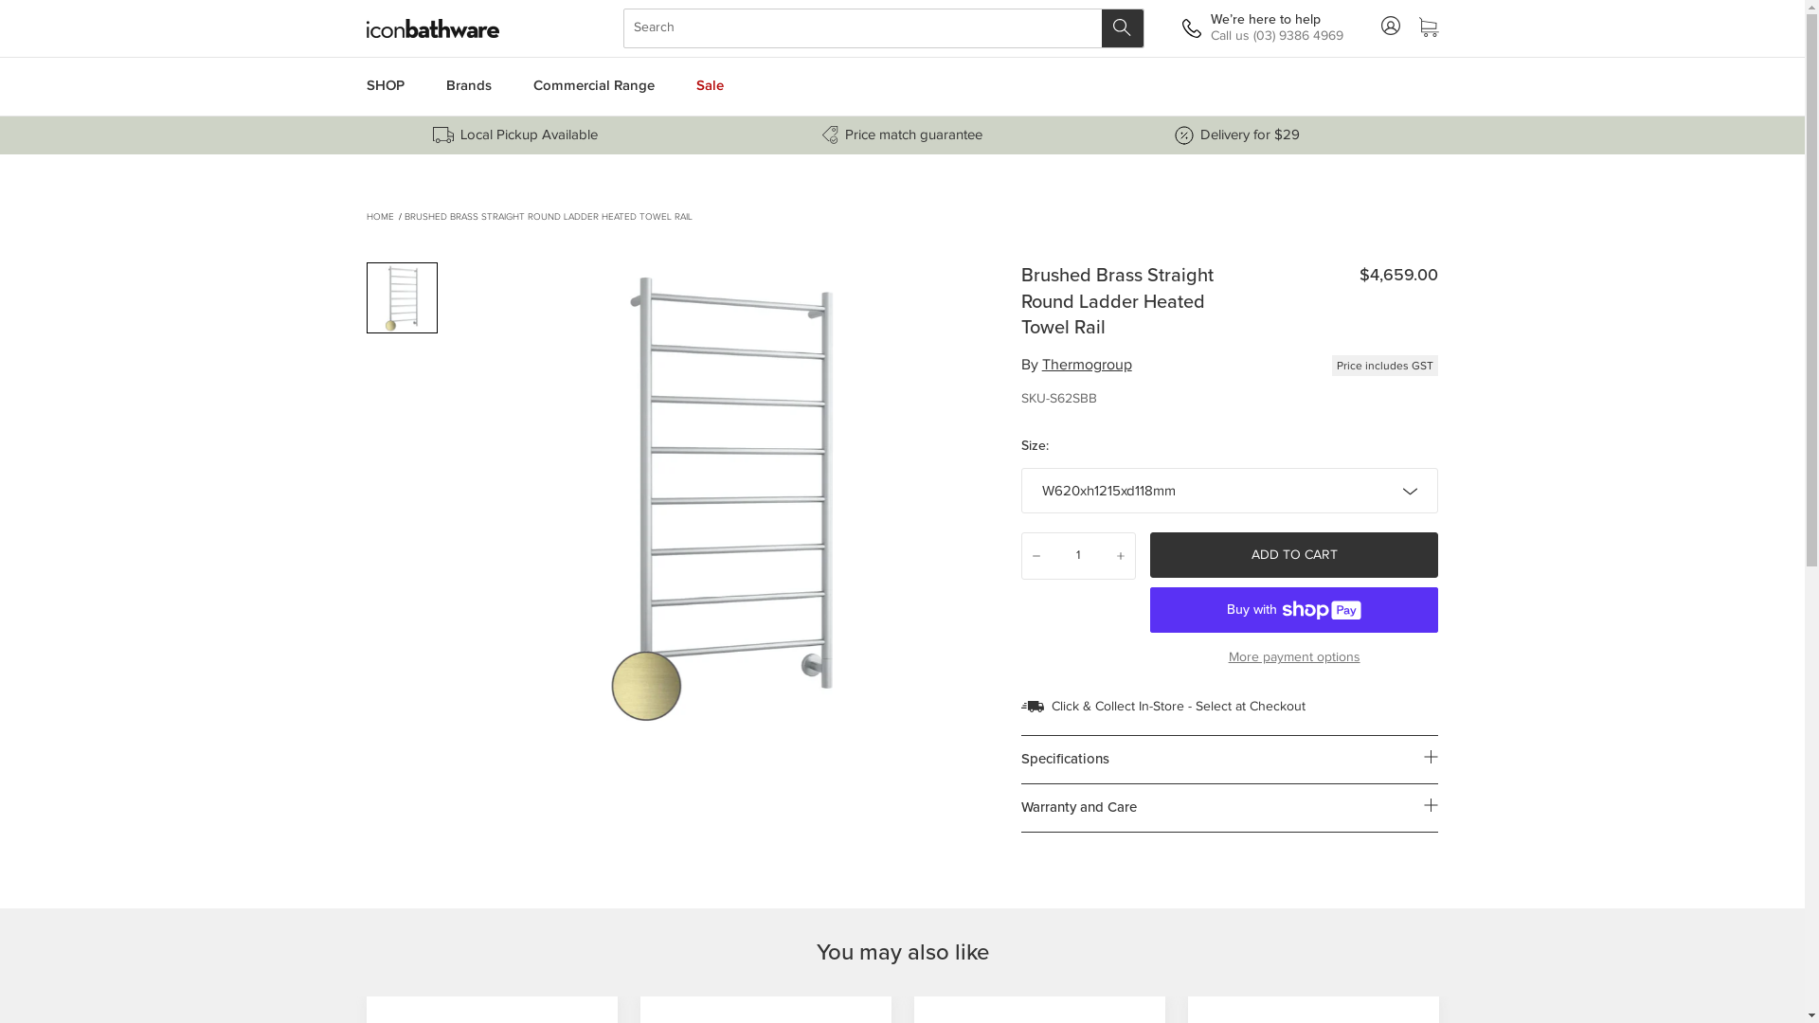  What do you see at coordinates (548, 218) in the screenshot?
I see `BRUSHED BRASS STRAIGHT ROUND LADDER HEATED TOWEL RAIL` at bounding box center [548, 218].